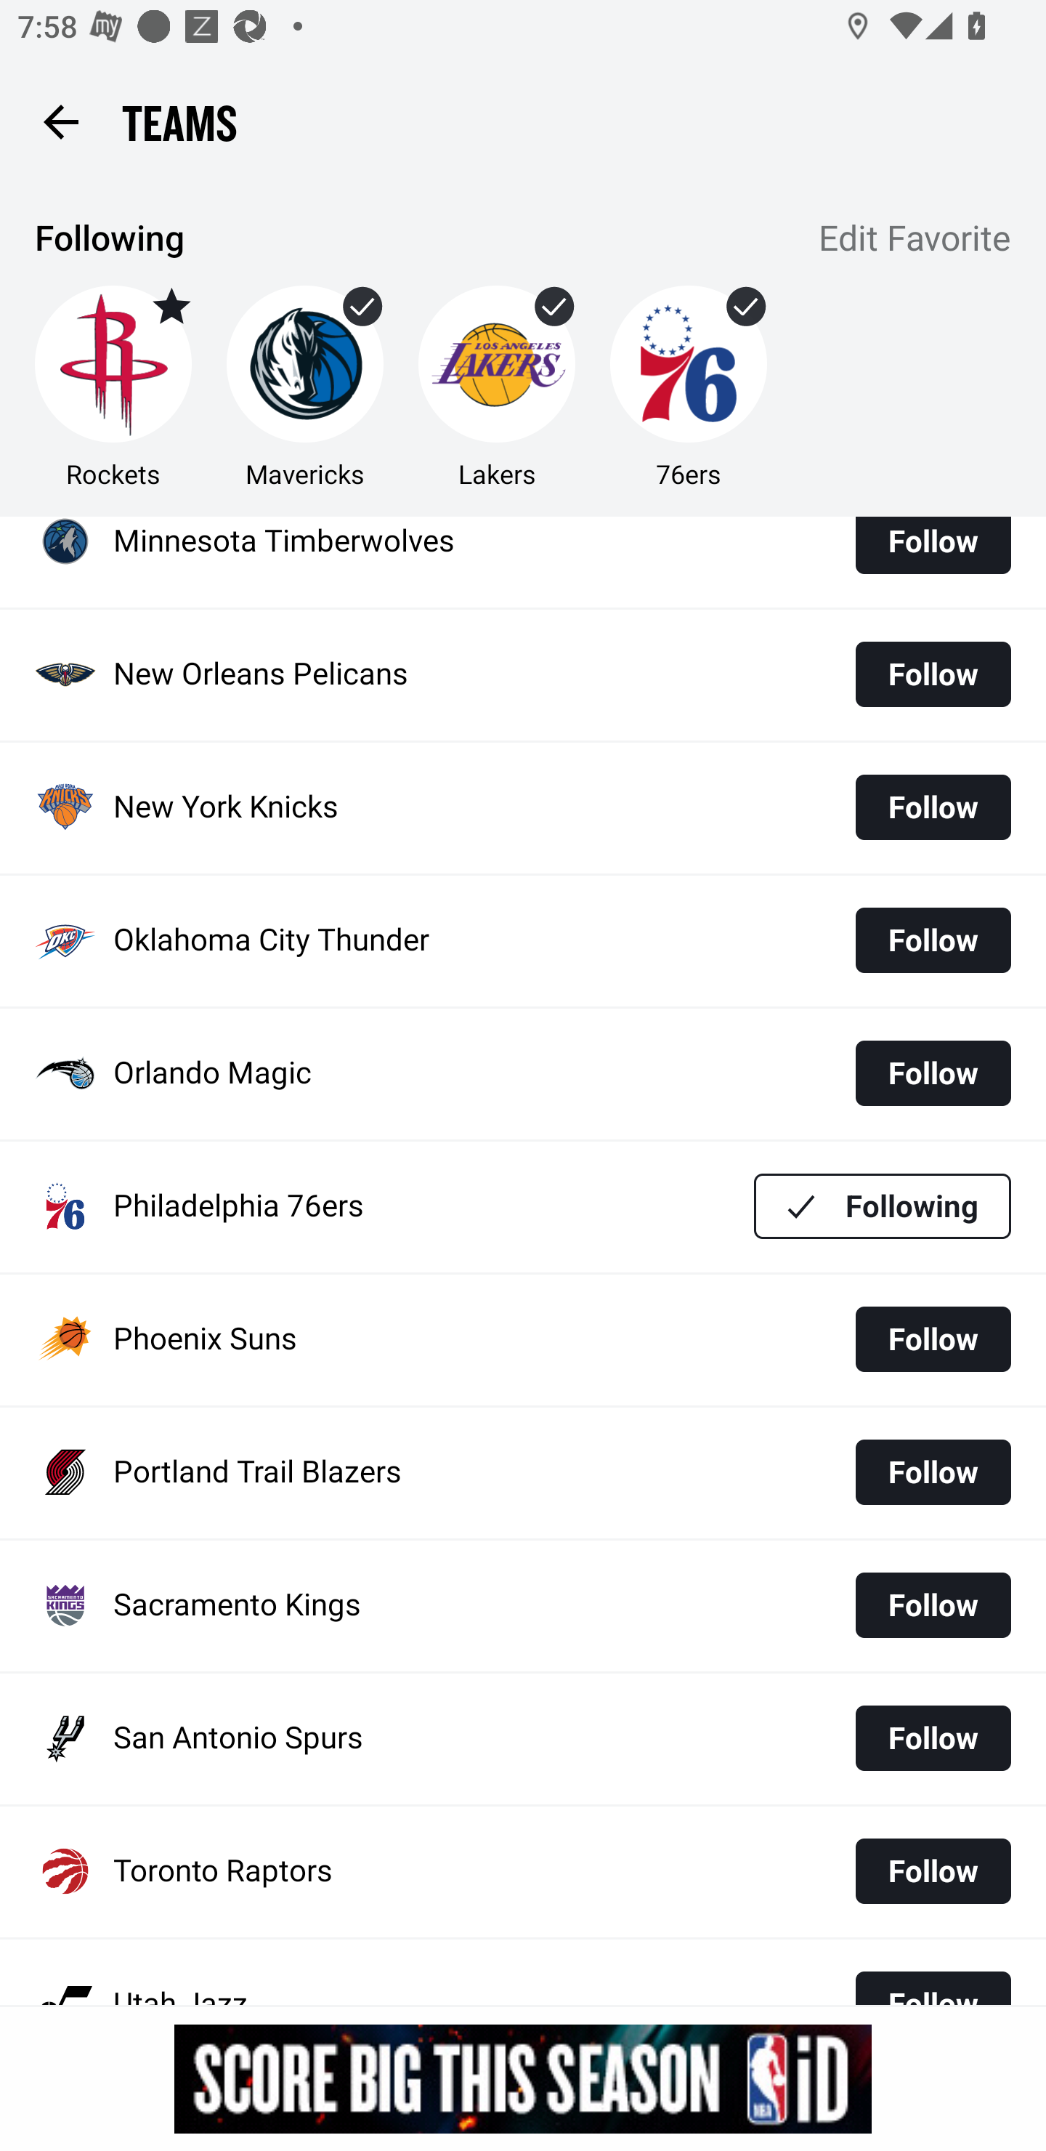 This screenshot has width=1046, height=2151. I want to click on g5nqqygr7owph, so click(523, 2078).